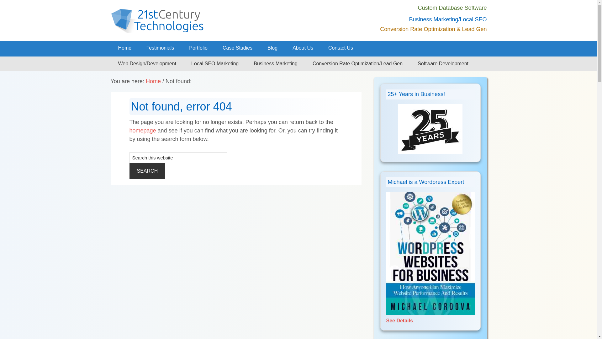 Image resolution: width=602 pixels, height=339 pixels. Describe the element at coordinates (430, 317) in the screenshot. I see `See Details` at that location.